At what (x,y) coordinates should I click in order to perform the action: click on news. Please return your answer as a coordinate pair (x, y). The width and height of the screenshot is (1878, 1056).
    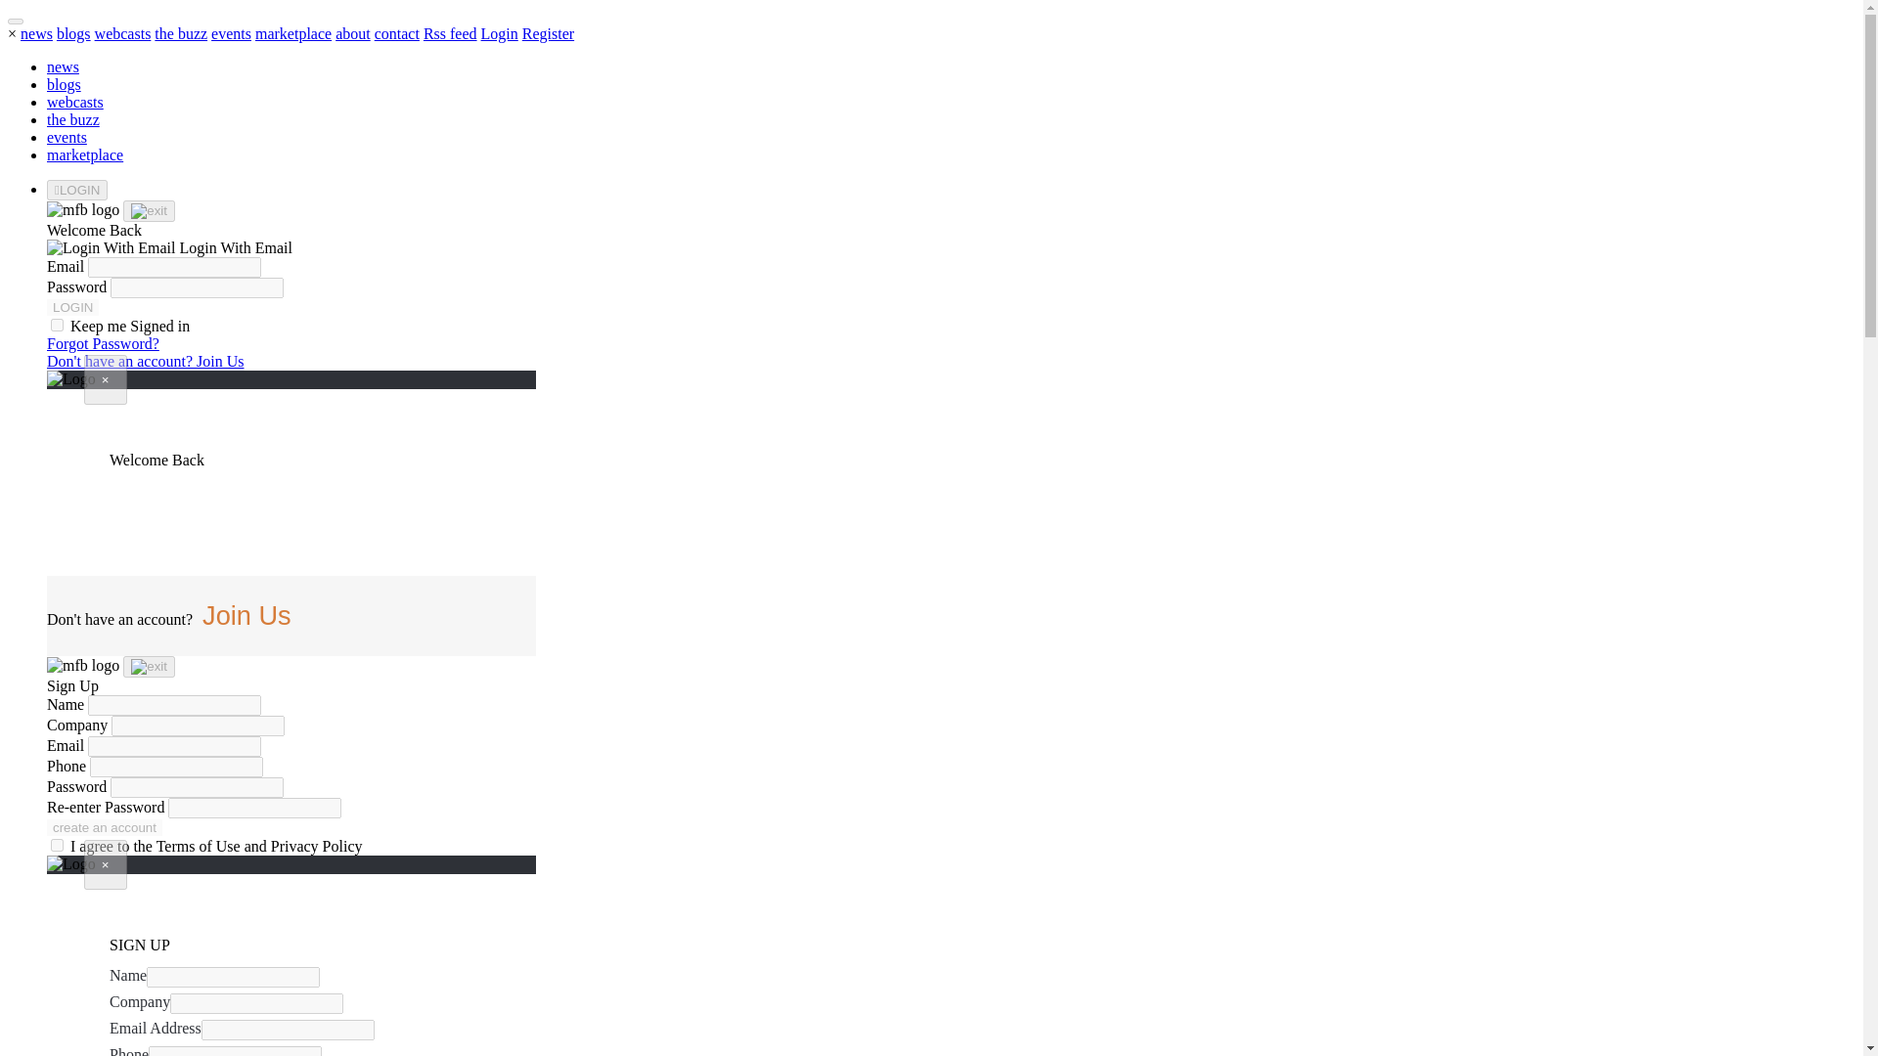
    Looking at the image, I should click on (36, 33).